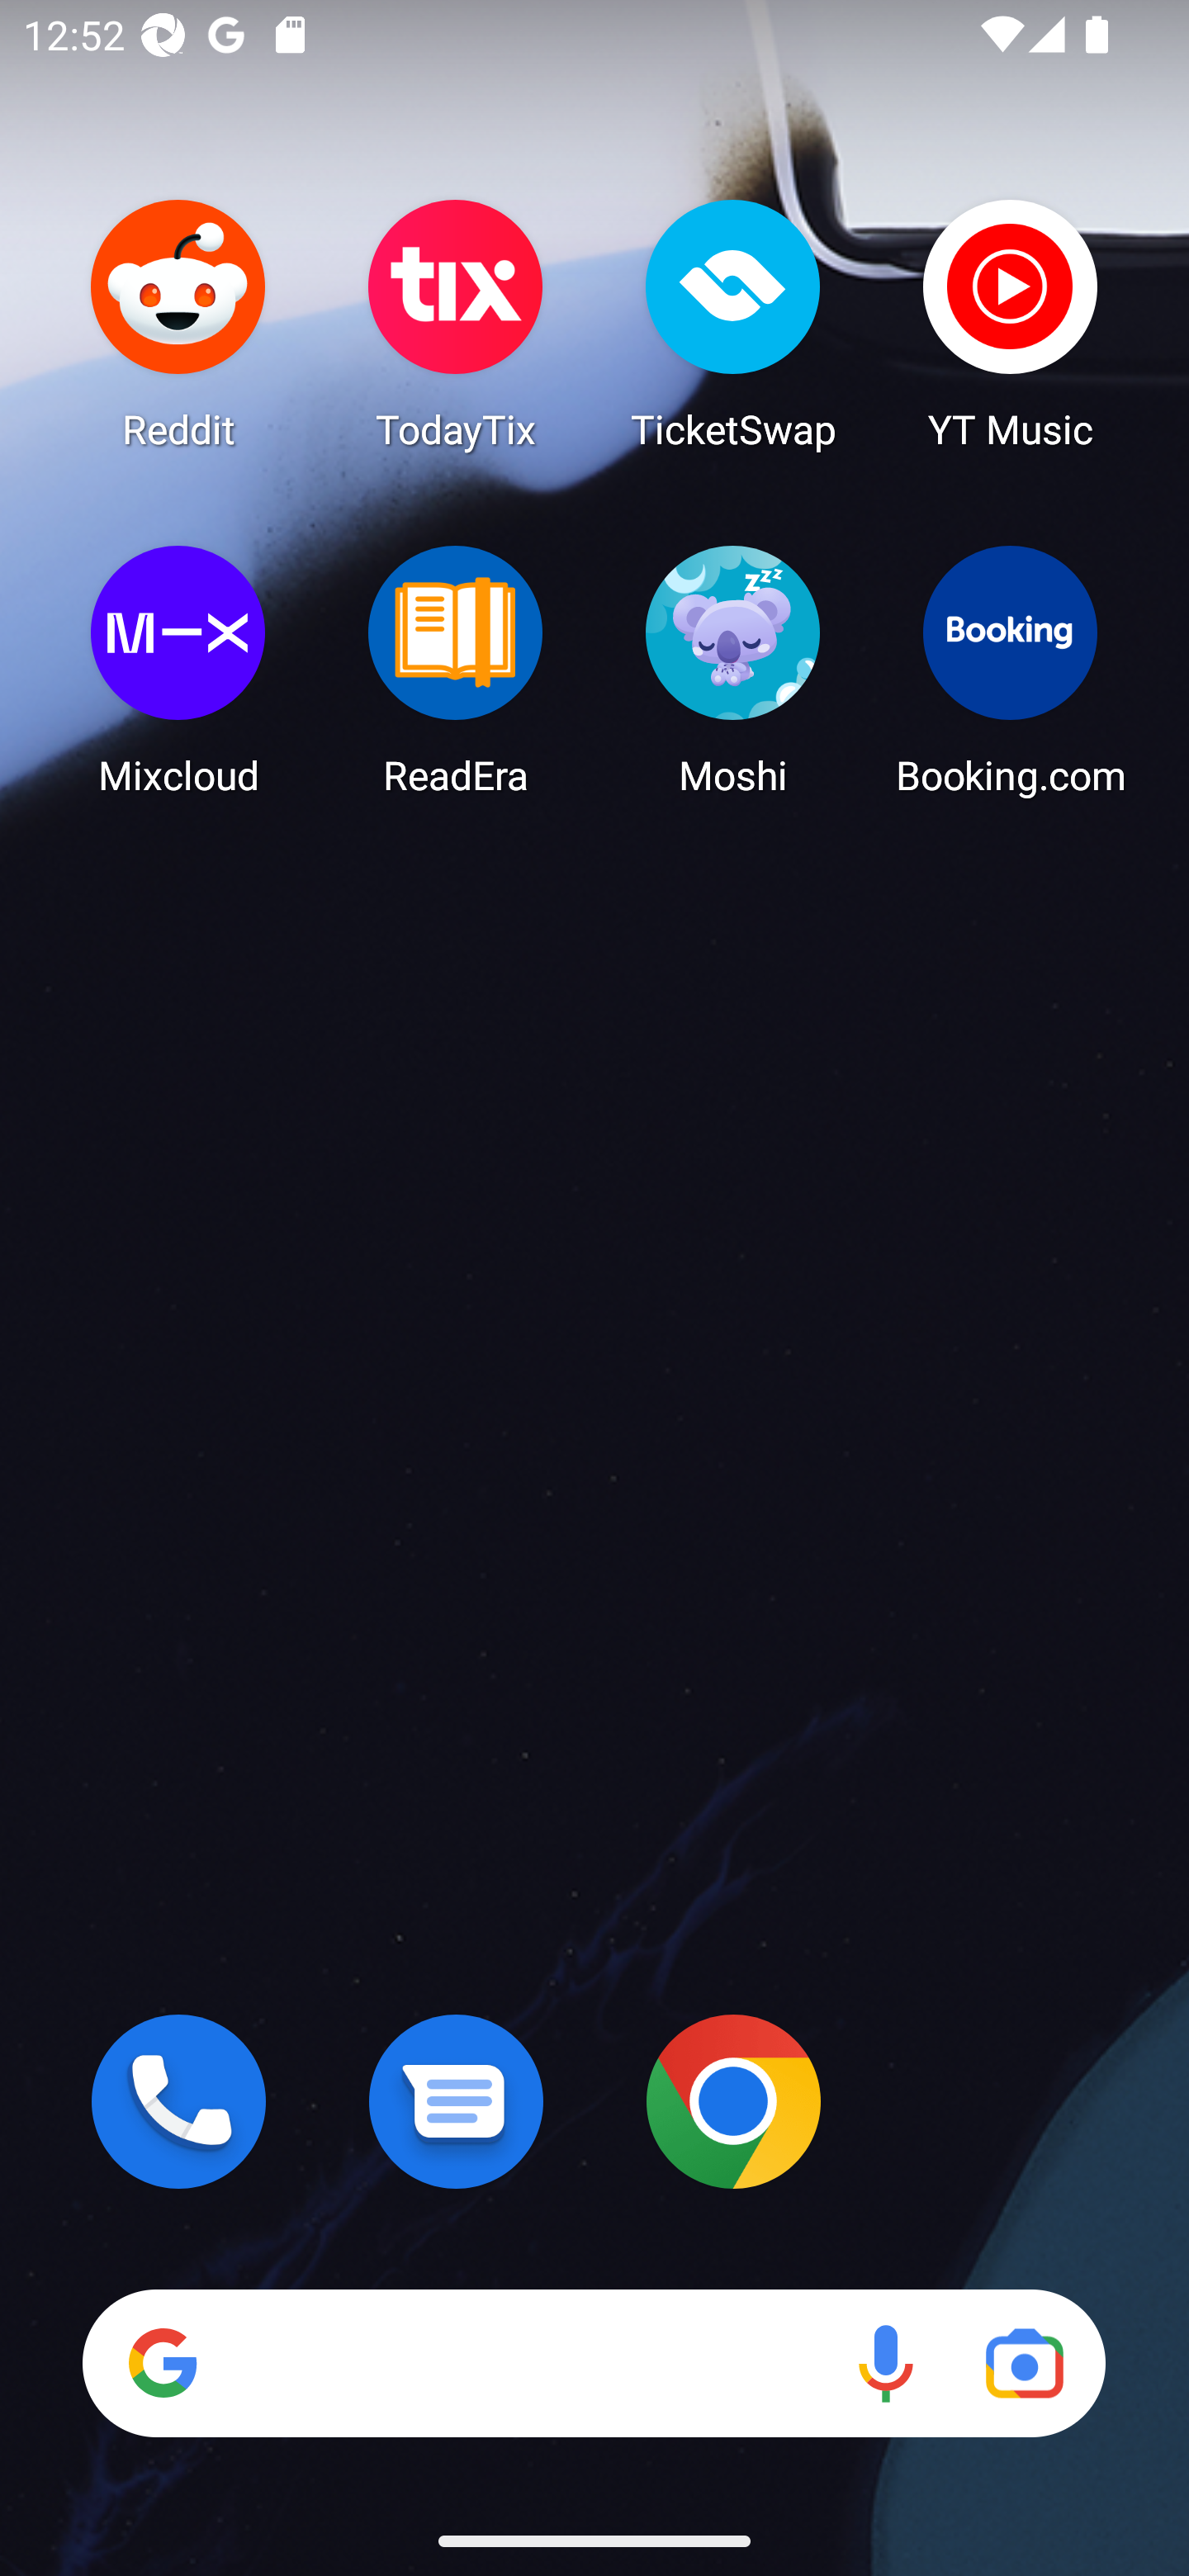 The height and width of the screenshot is (2576, 1189). Describe the element at coordinates (733, 670) in the screenshot. I see `Moshi` at that location.